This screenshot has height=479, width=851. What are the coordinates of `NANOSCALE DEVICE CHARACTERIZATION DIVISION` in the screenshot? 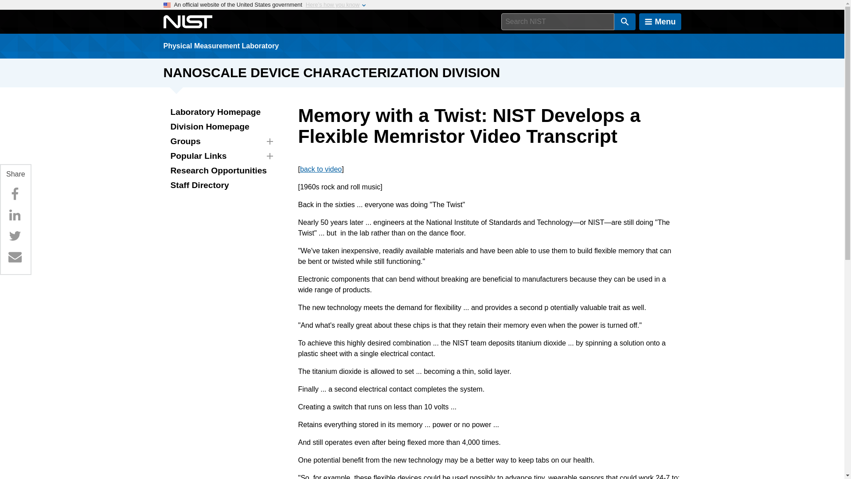 It's located at (332, 72).